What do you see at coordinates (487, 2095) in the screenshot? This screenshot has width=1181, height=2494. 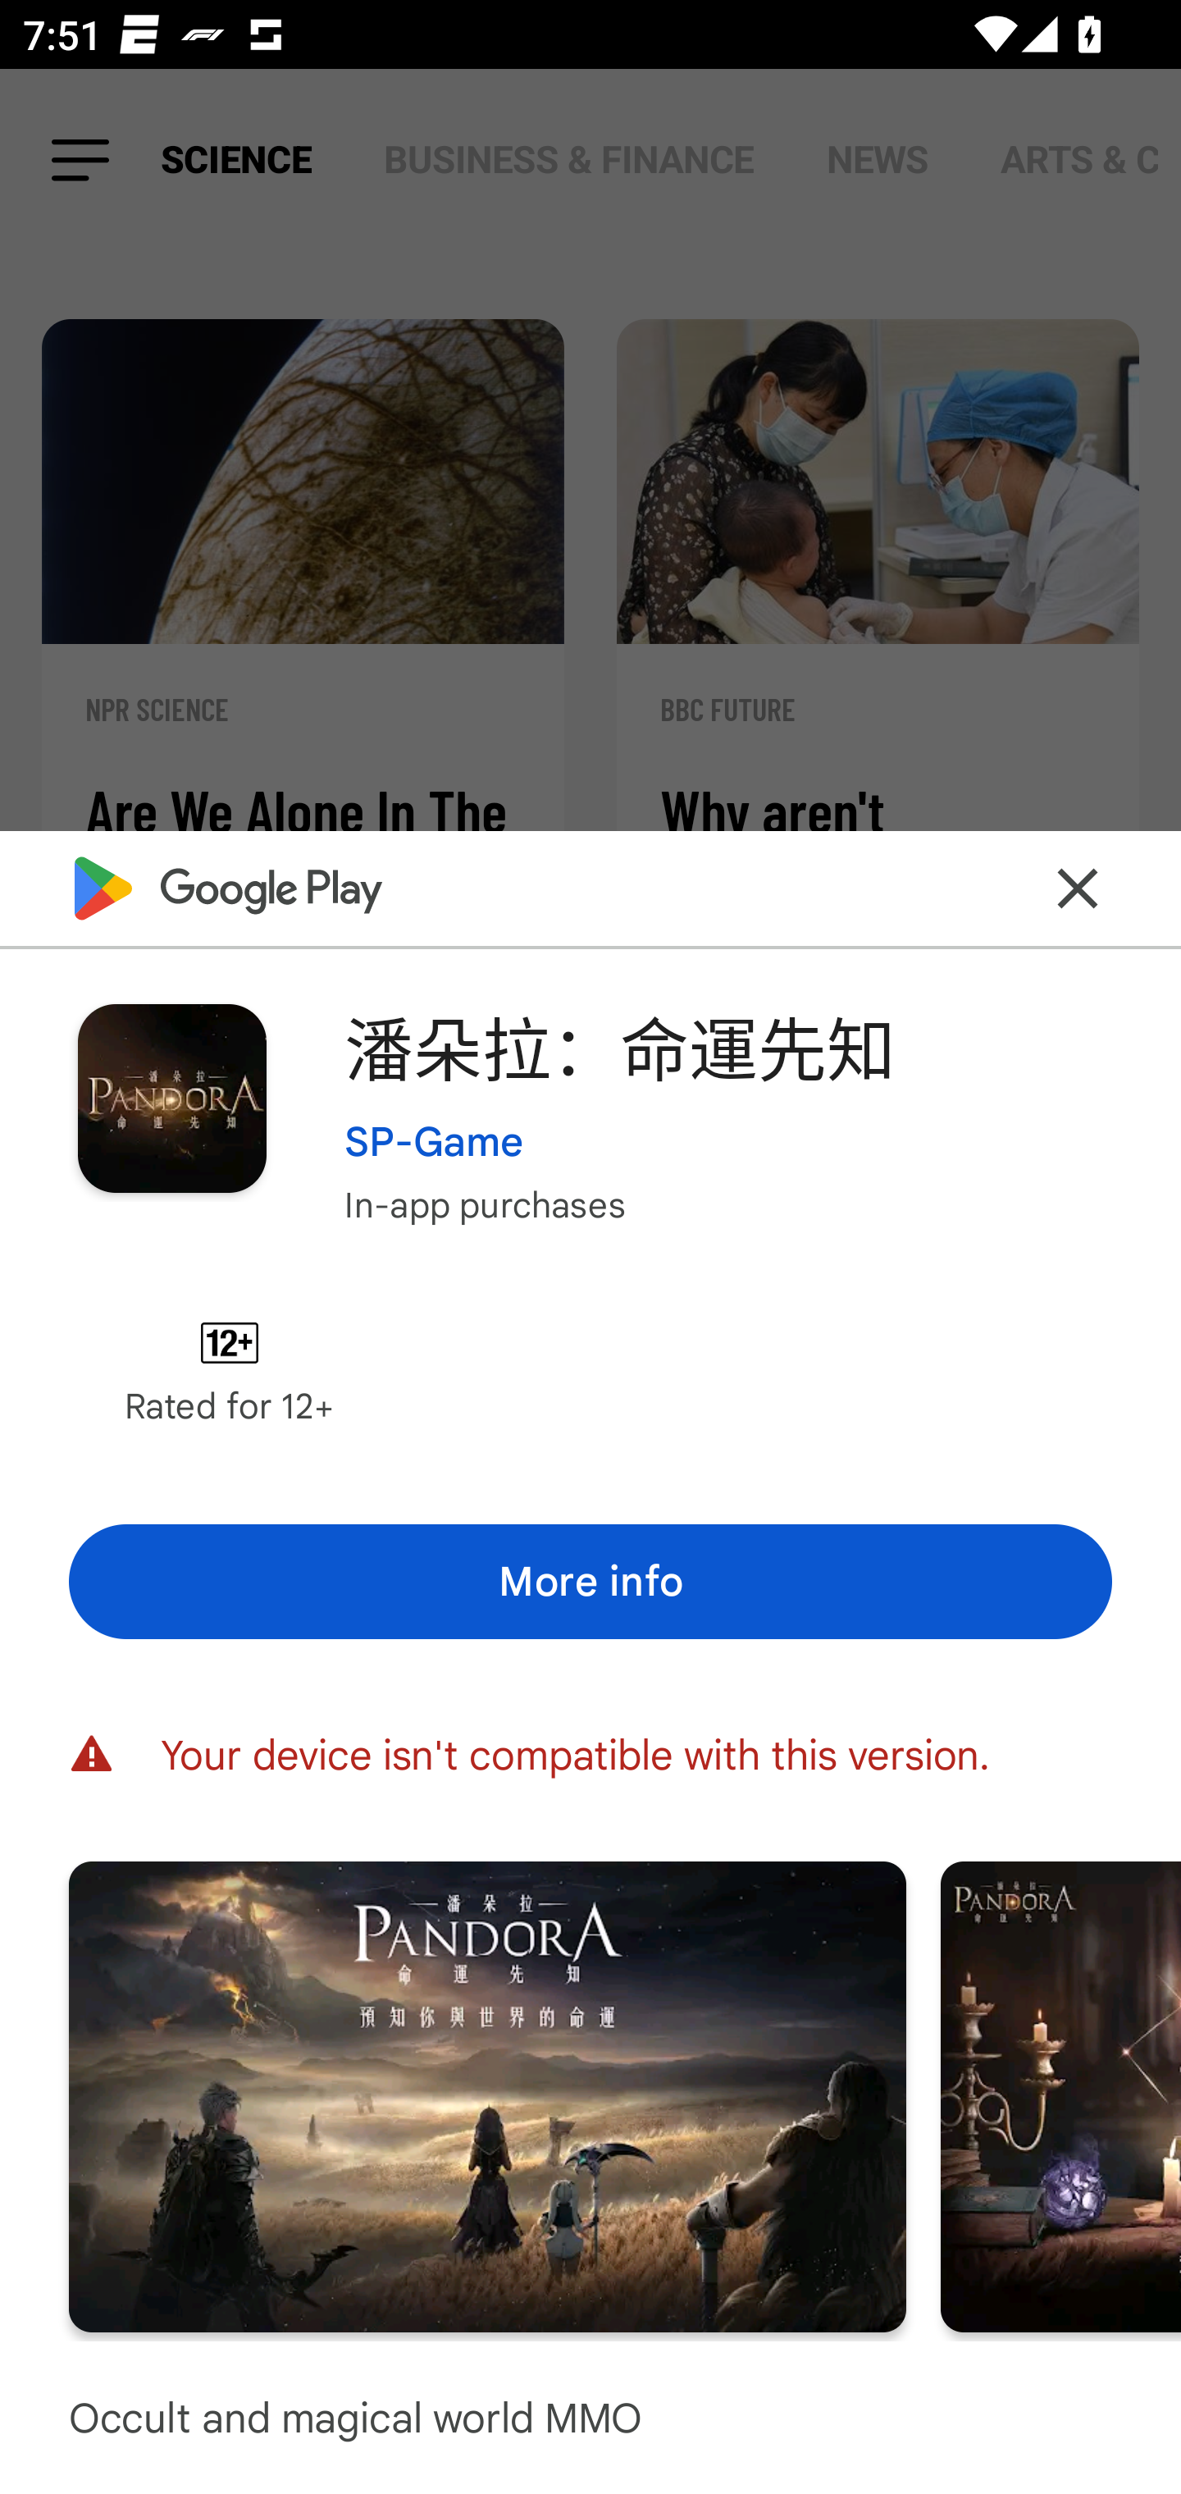 I see `Screenshot "1" of "6"` at bounding box center [487, 2095].